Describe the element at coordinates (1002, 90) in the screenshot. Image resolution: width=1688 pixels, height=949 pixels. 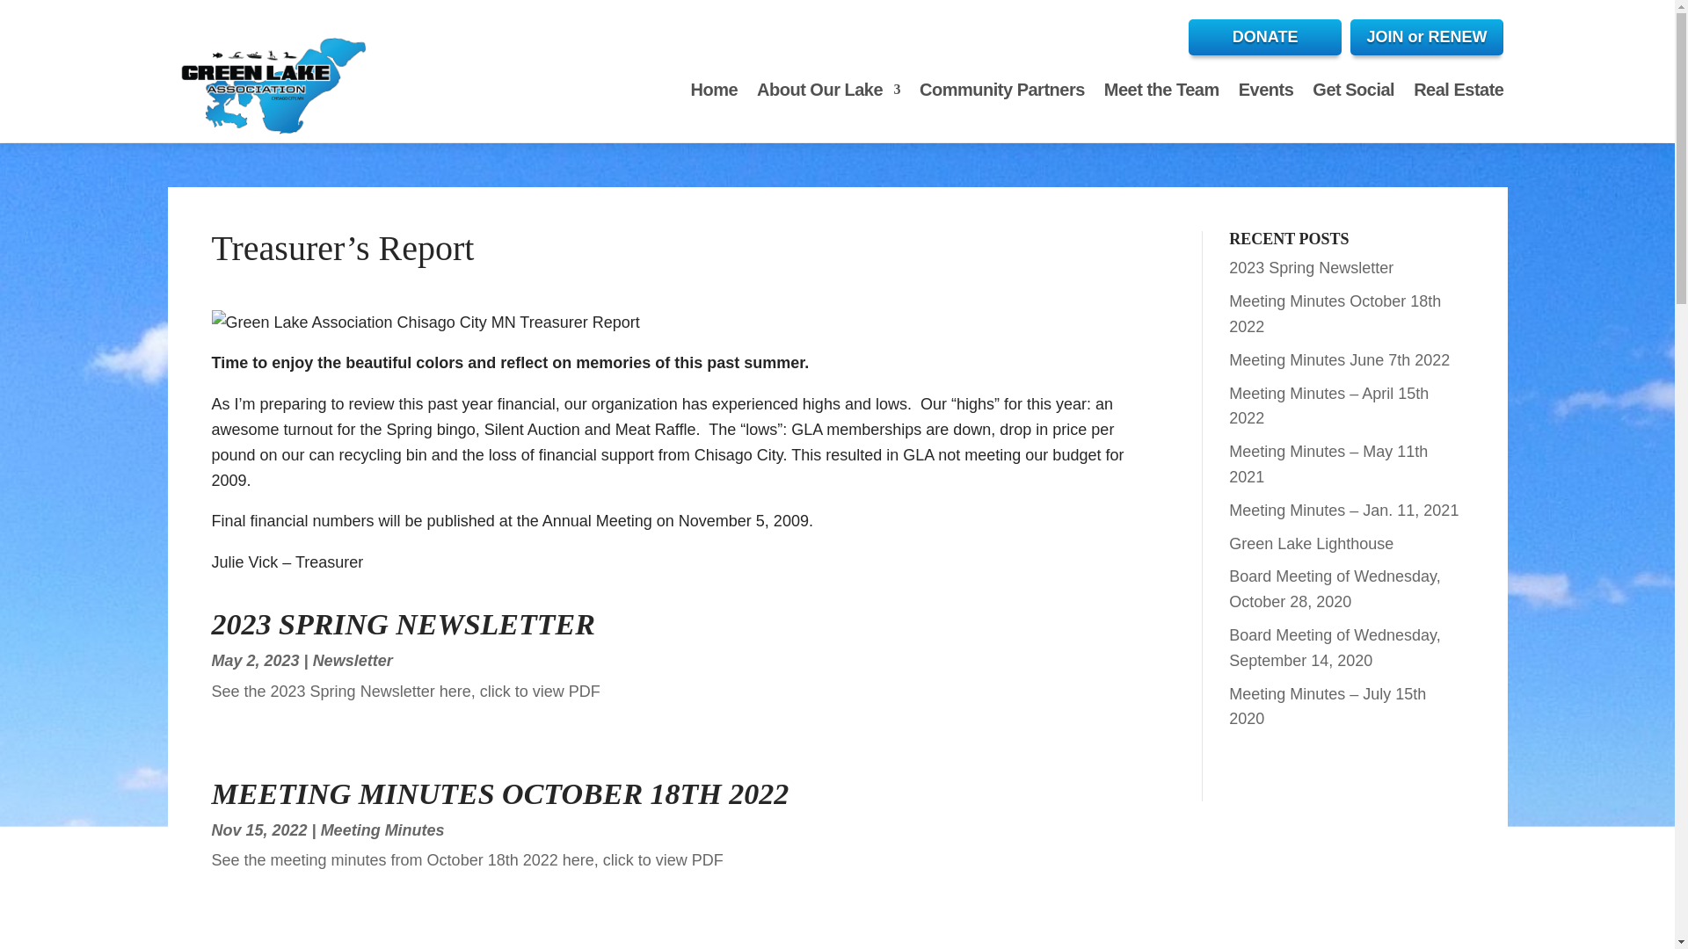
I see `Community Partners` at that location.